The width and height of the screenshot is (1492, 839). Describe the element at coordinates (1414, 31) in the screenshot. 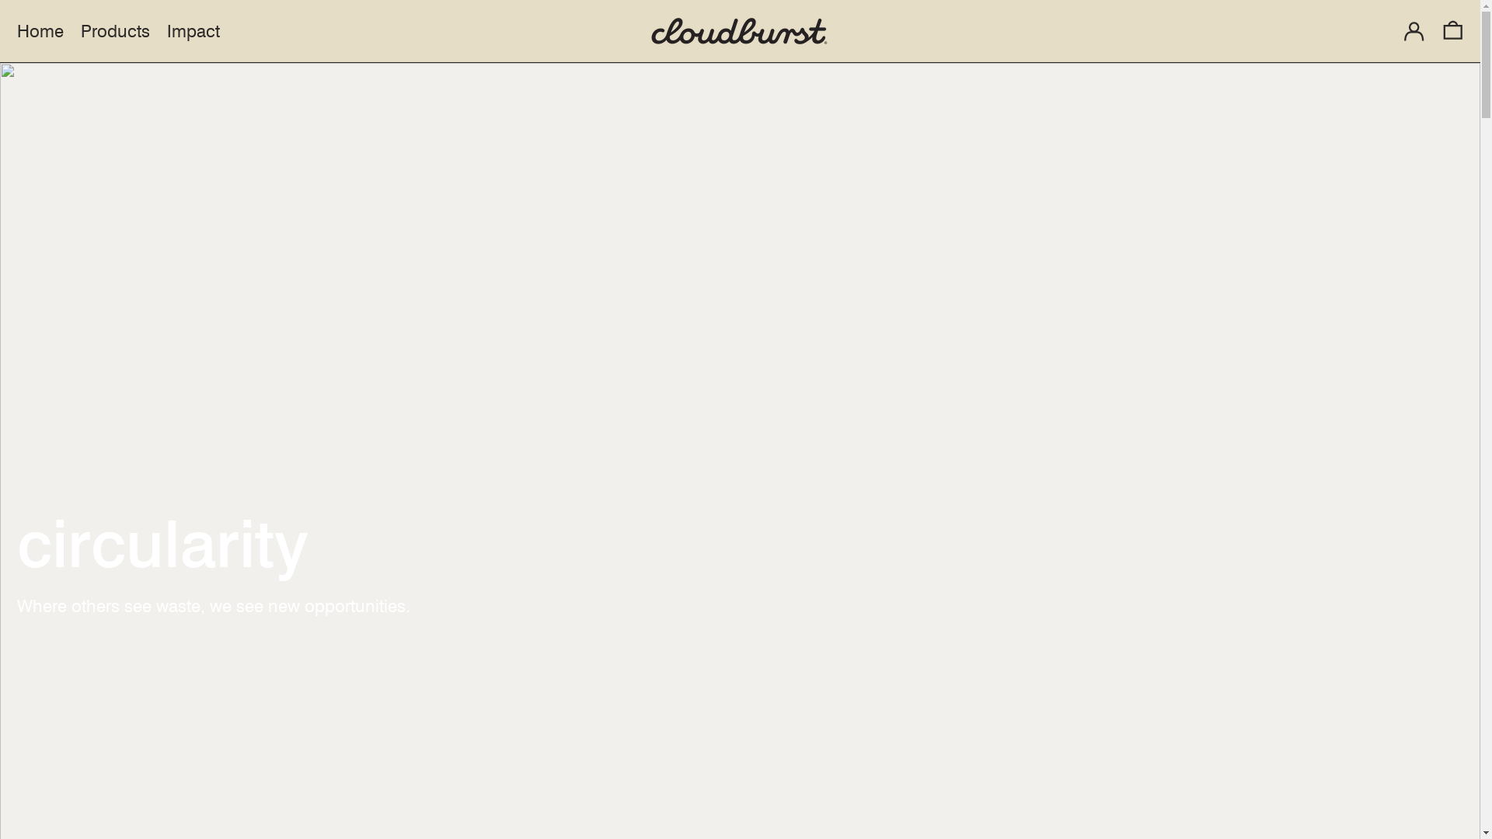

I see `Log in` at that location.